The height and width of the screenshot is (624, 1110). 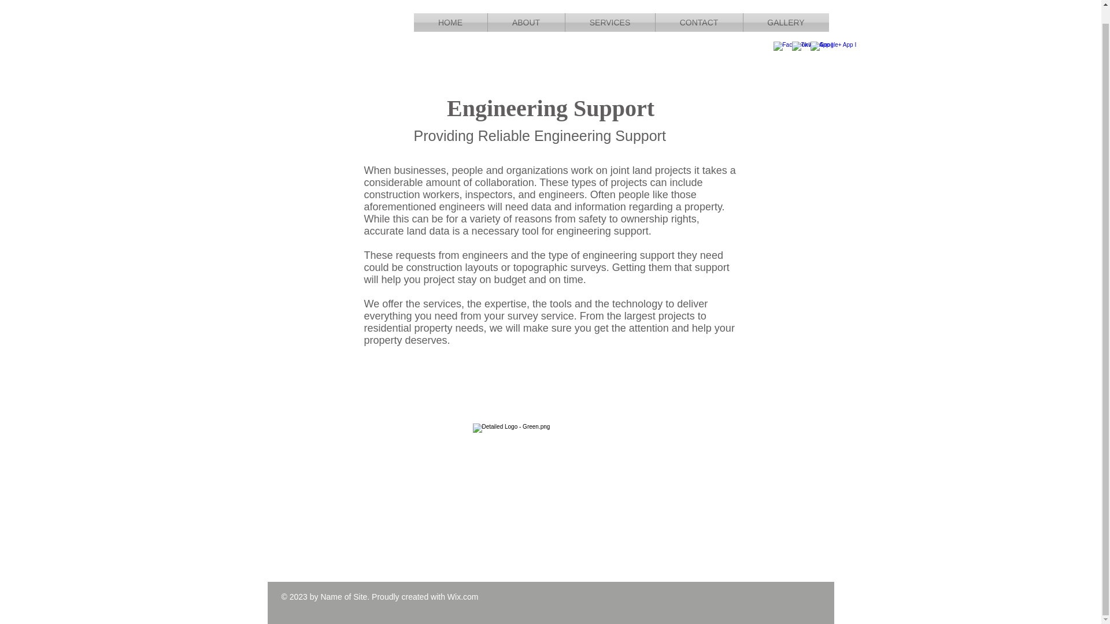 I want to click on CONTACT, so click(x=699, y=8).